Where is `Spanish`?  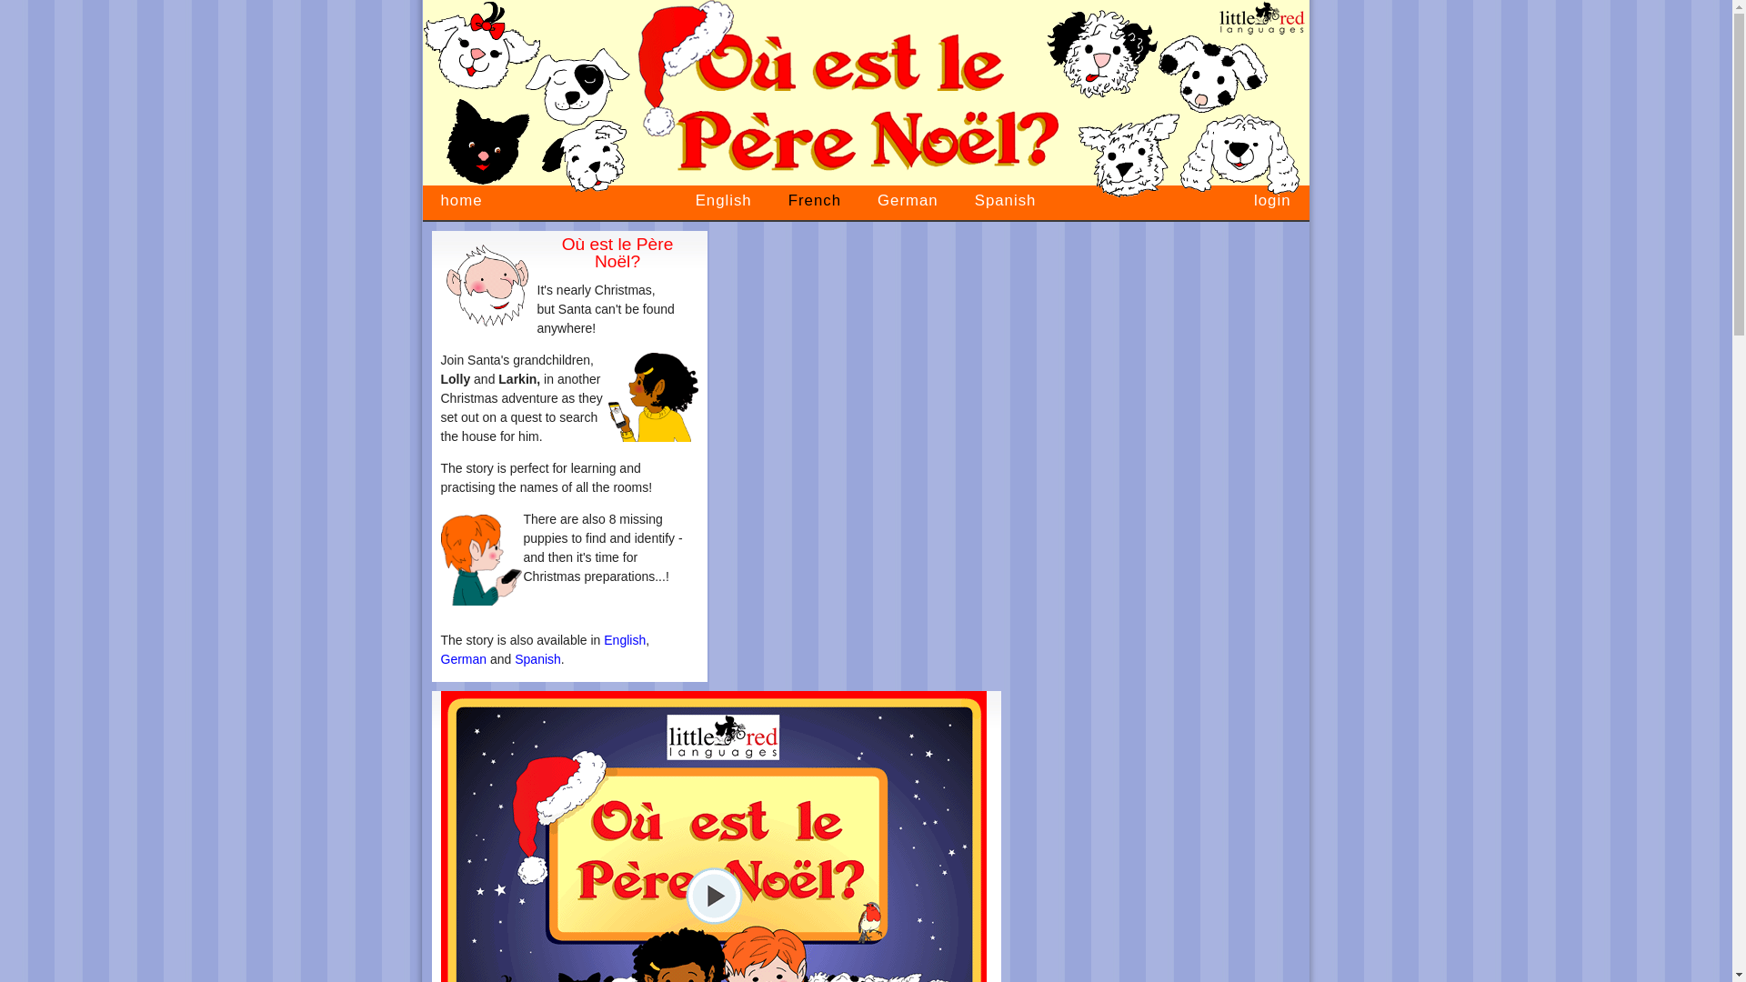
Spanish is located at coordinates (537, 659).